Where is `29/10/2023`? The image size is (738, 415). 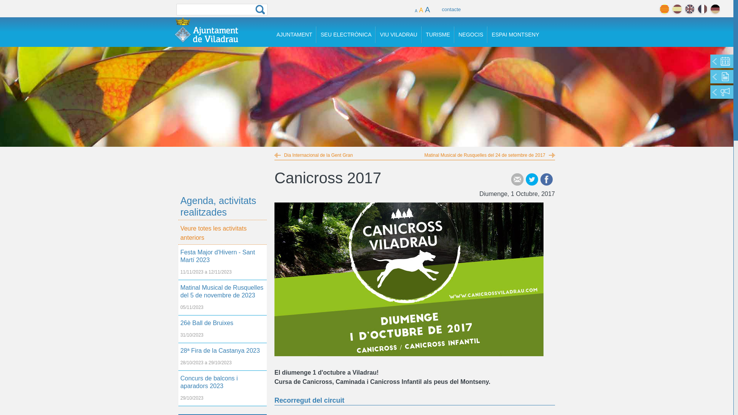 29/10/2023 is located at coordinates (223, 400).